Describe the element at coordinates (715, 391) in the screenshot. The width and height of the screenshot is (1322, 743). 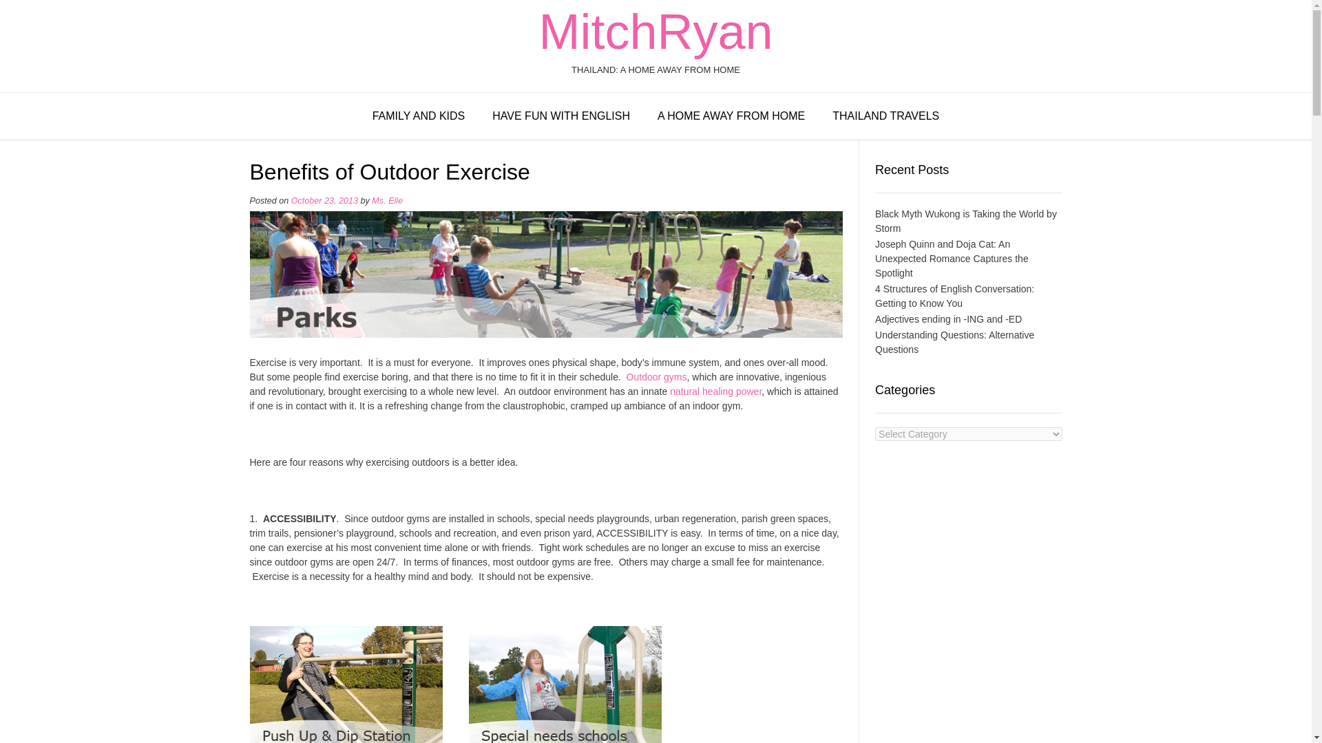
I see `natural healing power` at that location.